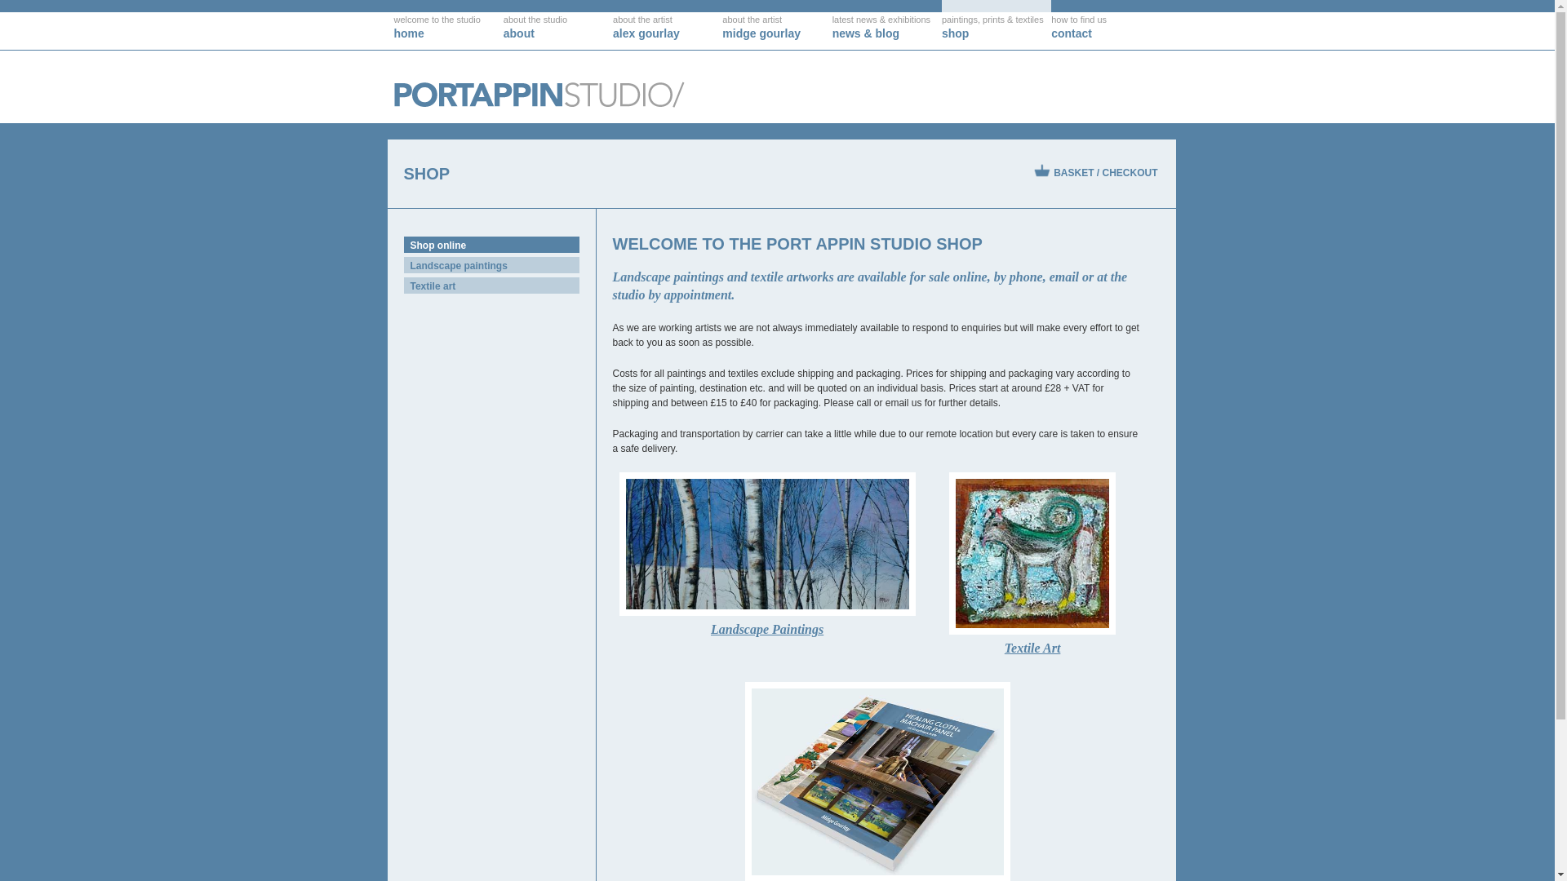  What do you see at coordinates (557, 24) in the screenshot?
I see `about` at bounding box center [557, 24].